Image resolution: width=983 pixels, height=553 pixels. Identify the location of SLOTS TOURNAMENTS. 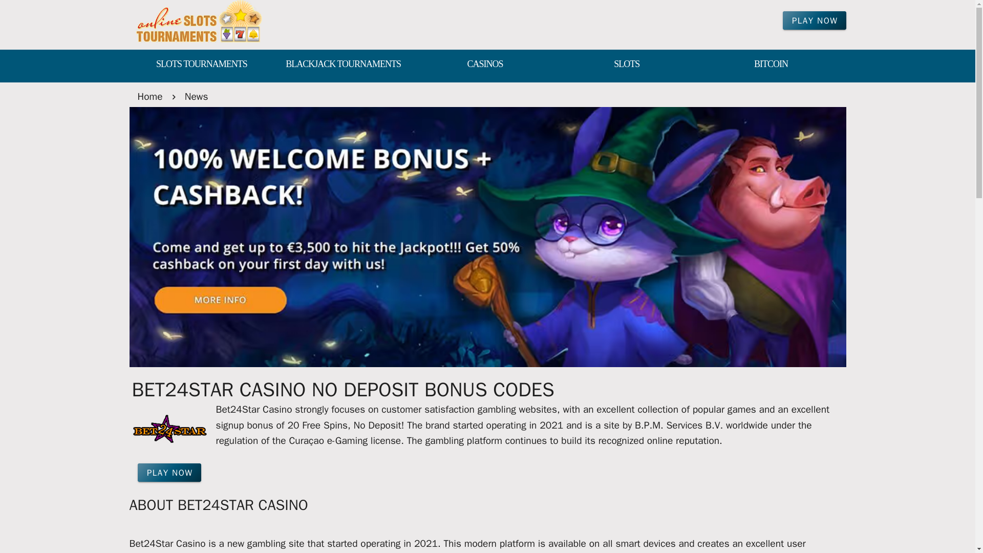
(201, 65).